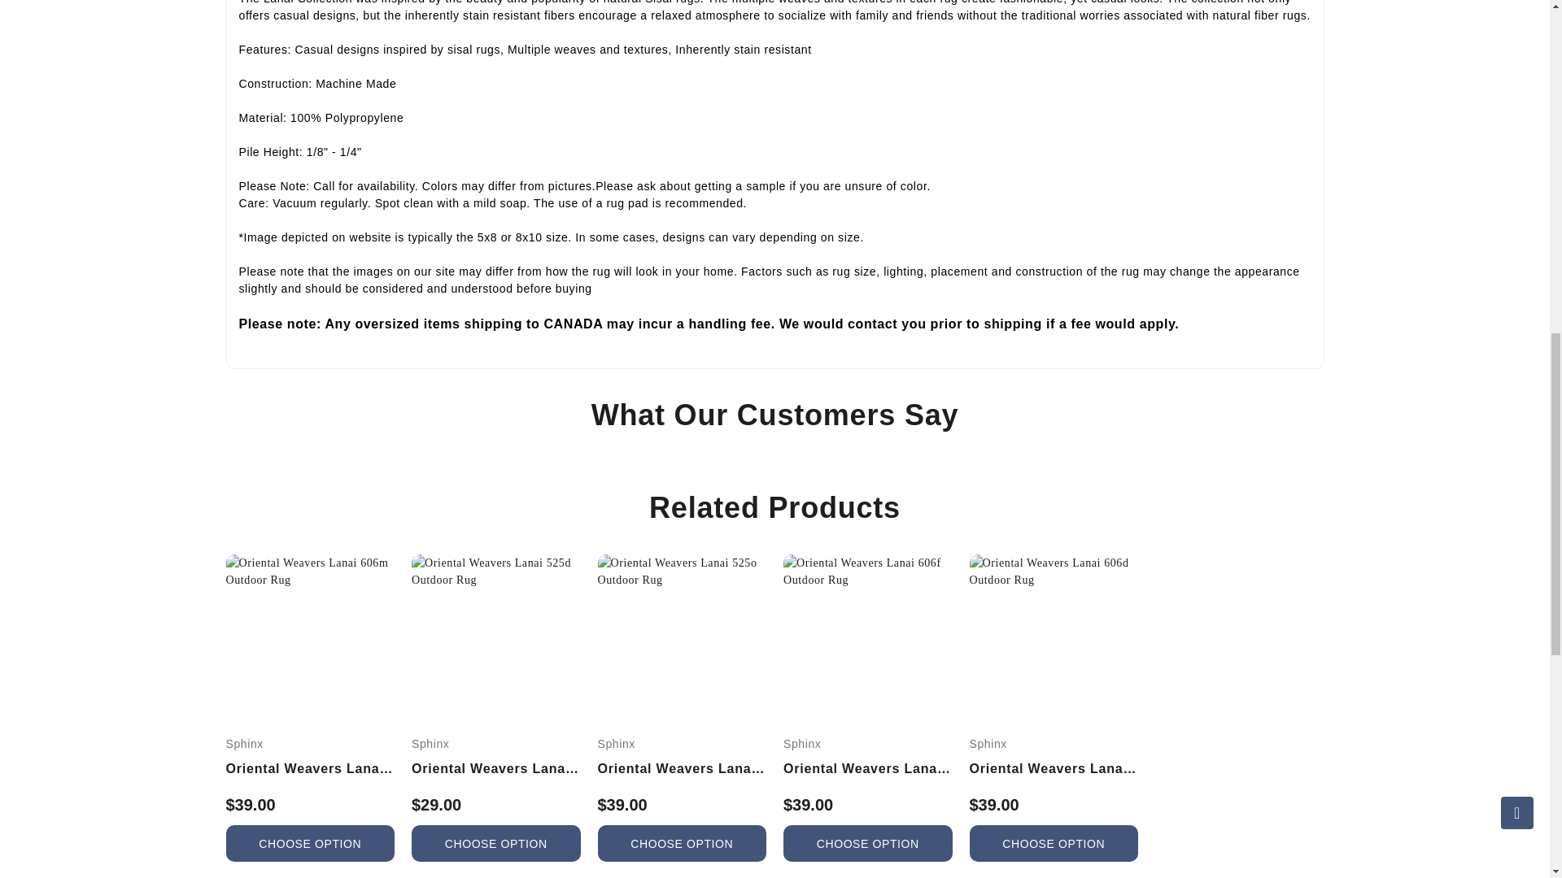  I want to click on Oriental Weavers Lanai 606d Outdoor Rug, so click(1054, 571).